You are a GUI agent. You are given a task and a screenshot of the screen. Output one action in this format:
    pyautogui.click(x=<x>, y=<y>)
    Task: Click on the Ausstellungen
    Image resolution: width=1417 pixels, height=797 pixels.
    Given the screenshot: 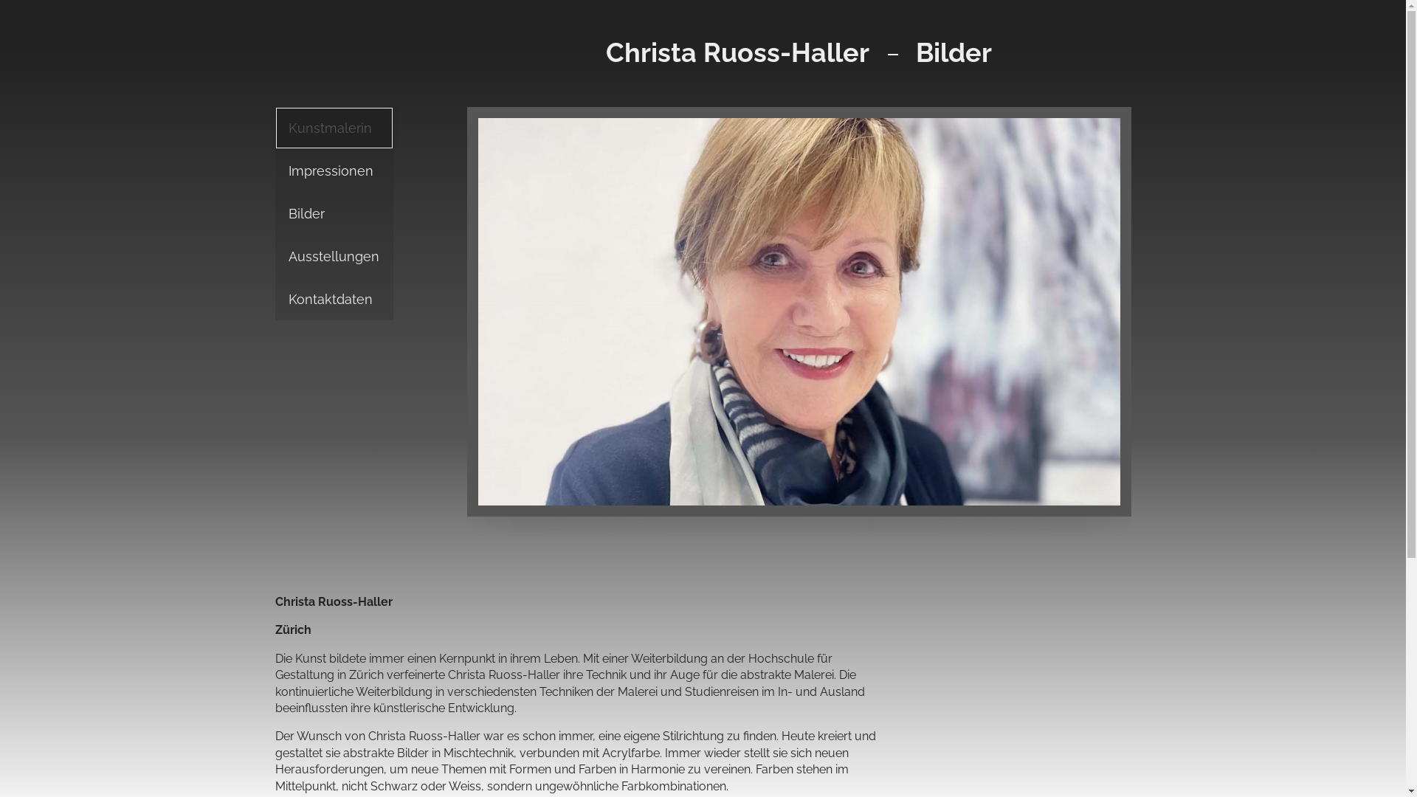 What is the action you would take?
    pyautogui.click(x=334, y=257)
    